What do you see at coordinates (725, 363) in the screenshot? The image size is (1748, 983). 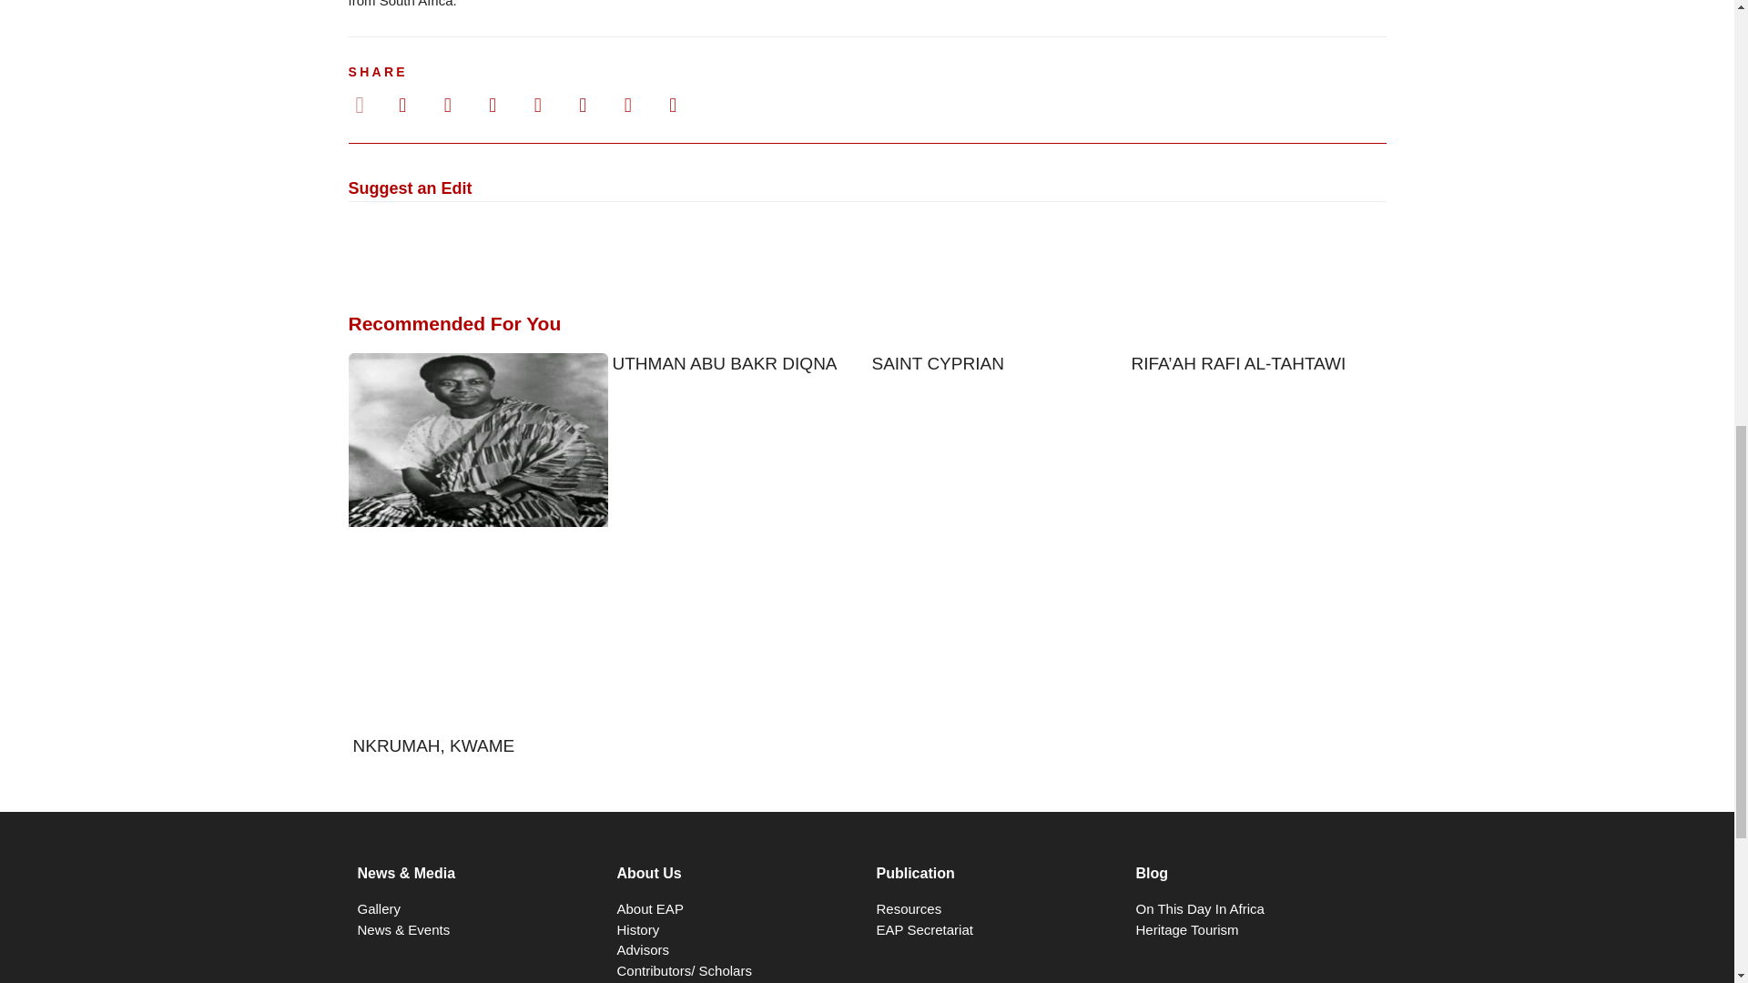 I see `UTHMAN ABU BAKR DIQNA` at bounding box center [725, 363].